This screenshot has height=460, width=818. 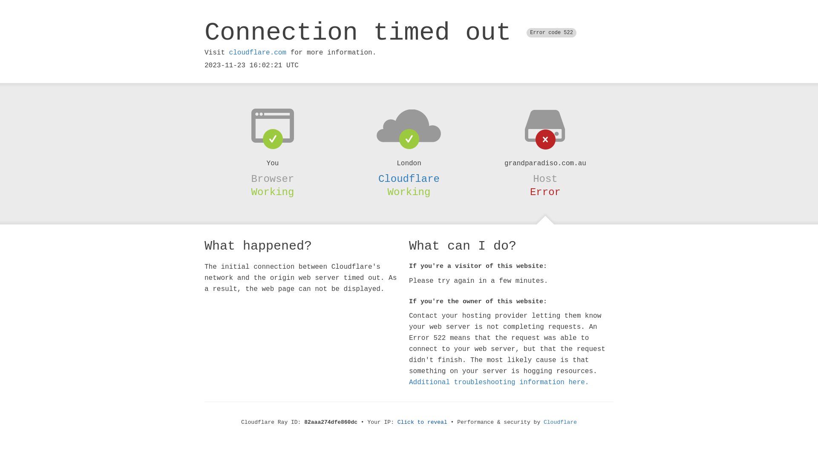 I want to click on Click to reveal, so click(x=423, y=423).